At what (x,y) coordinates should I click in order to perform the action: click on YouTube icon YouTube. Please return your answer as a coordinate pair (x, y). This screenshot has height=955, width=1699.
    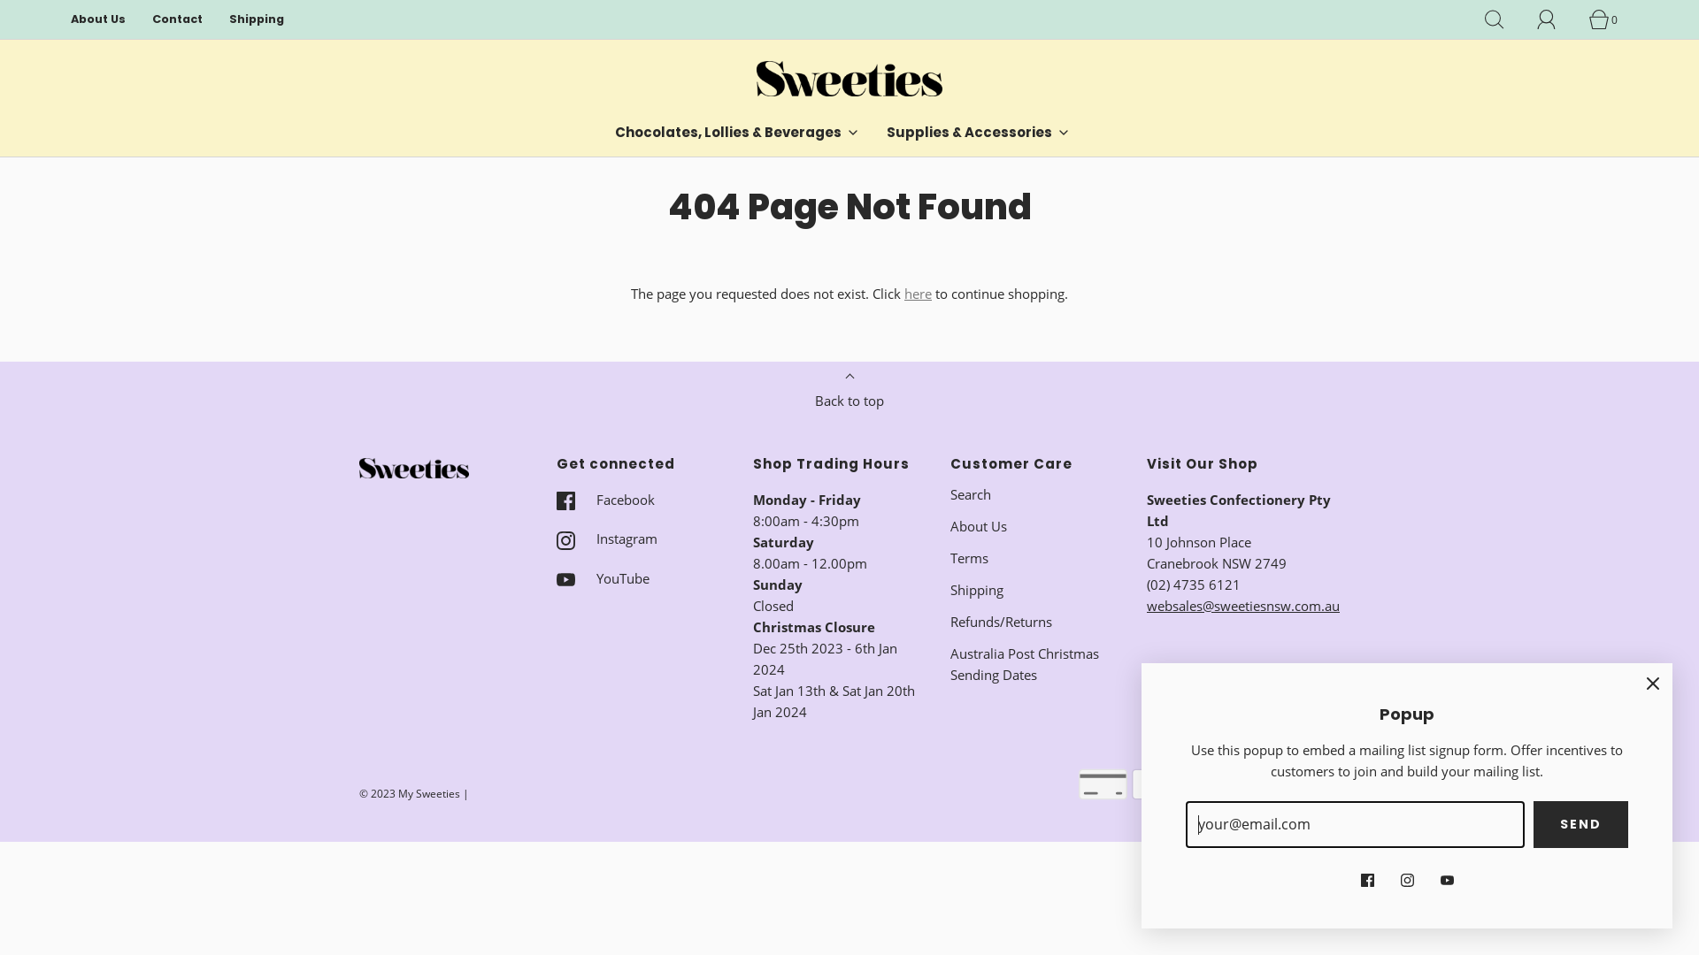
    Looking at the image, I should click on (602, 578).